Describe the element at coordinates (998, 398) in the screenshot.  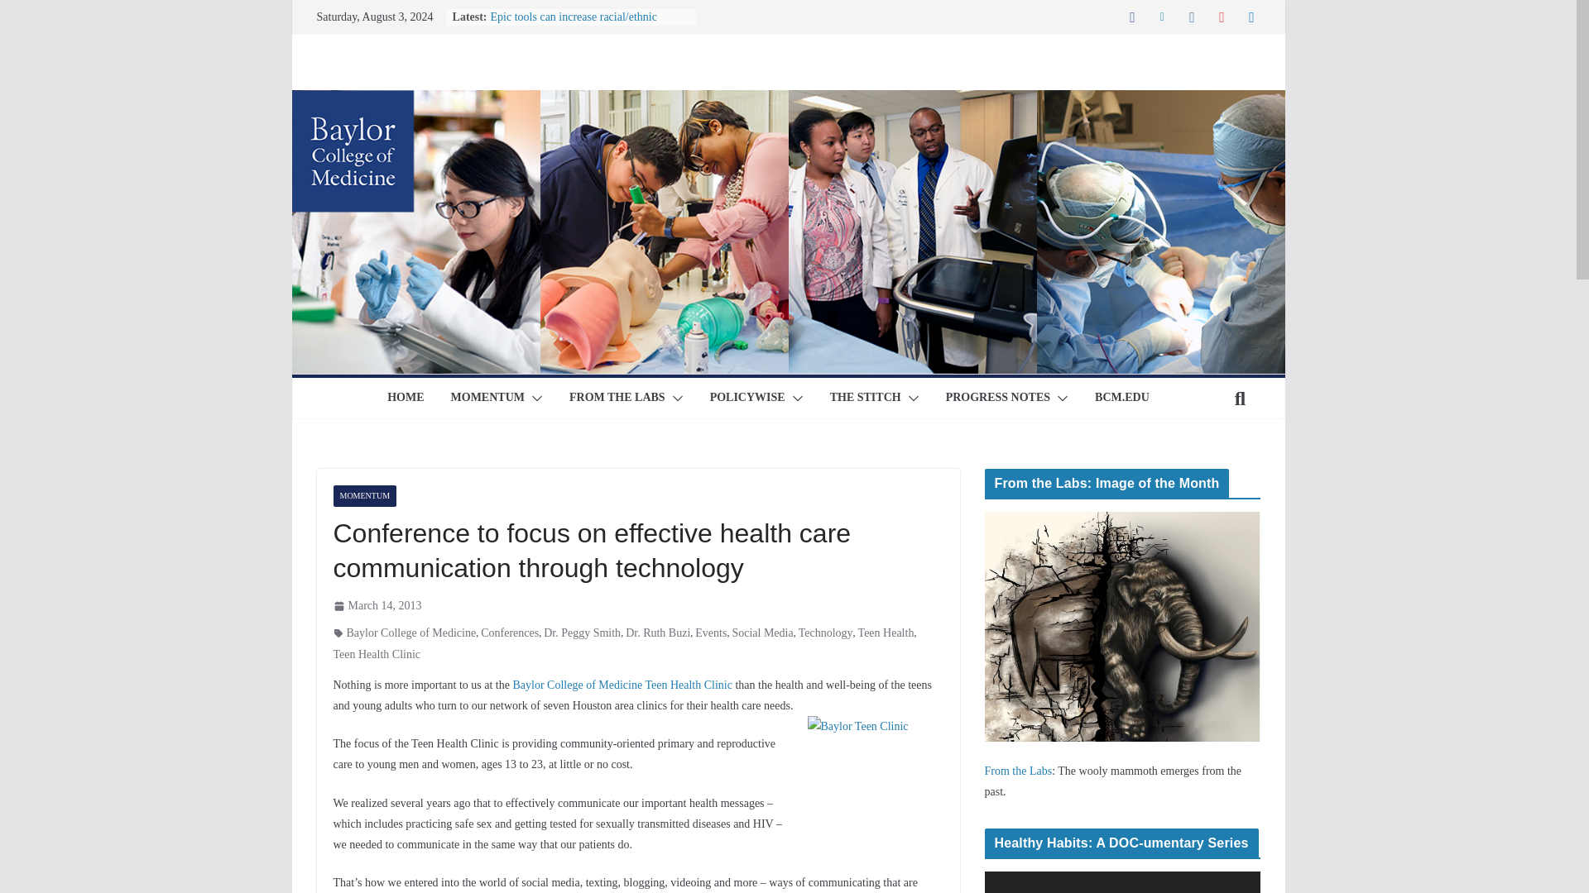
I see `PROGRESS NOTES` at that location.